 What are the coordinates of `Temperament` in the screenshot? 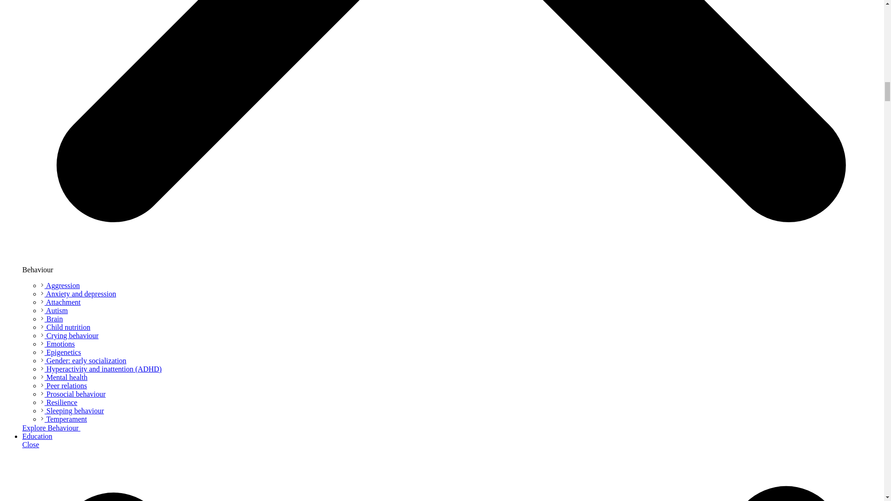 It's located at (64, 419).